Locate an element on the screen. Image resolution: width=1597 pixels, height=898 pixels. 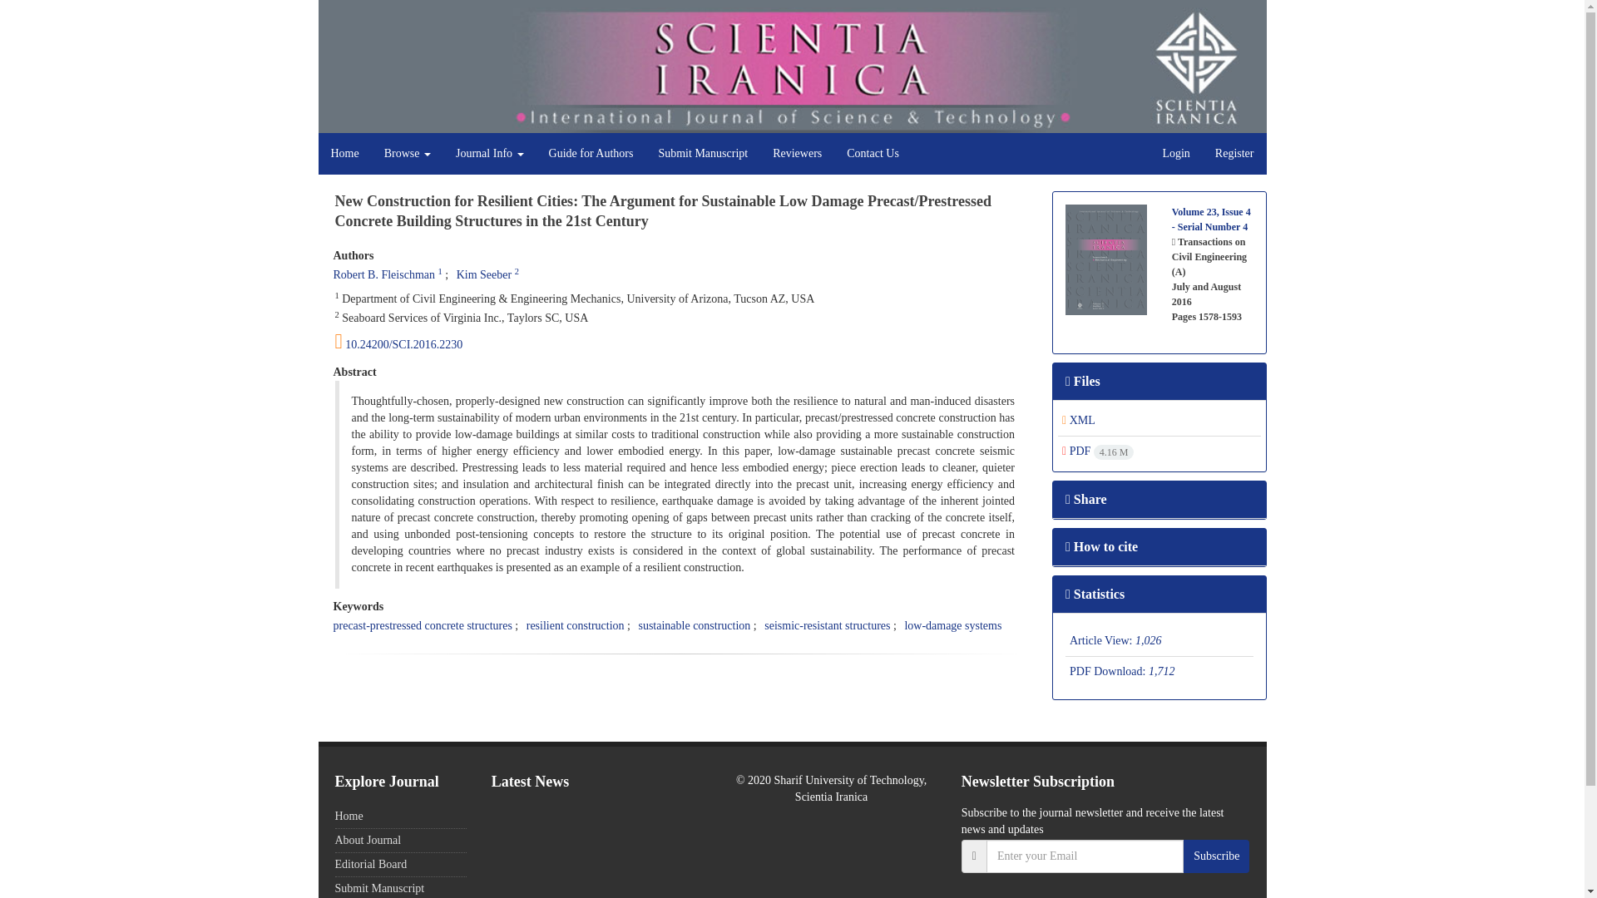
Reviewers is located at coordinates (797, 153).